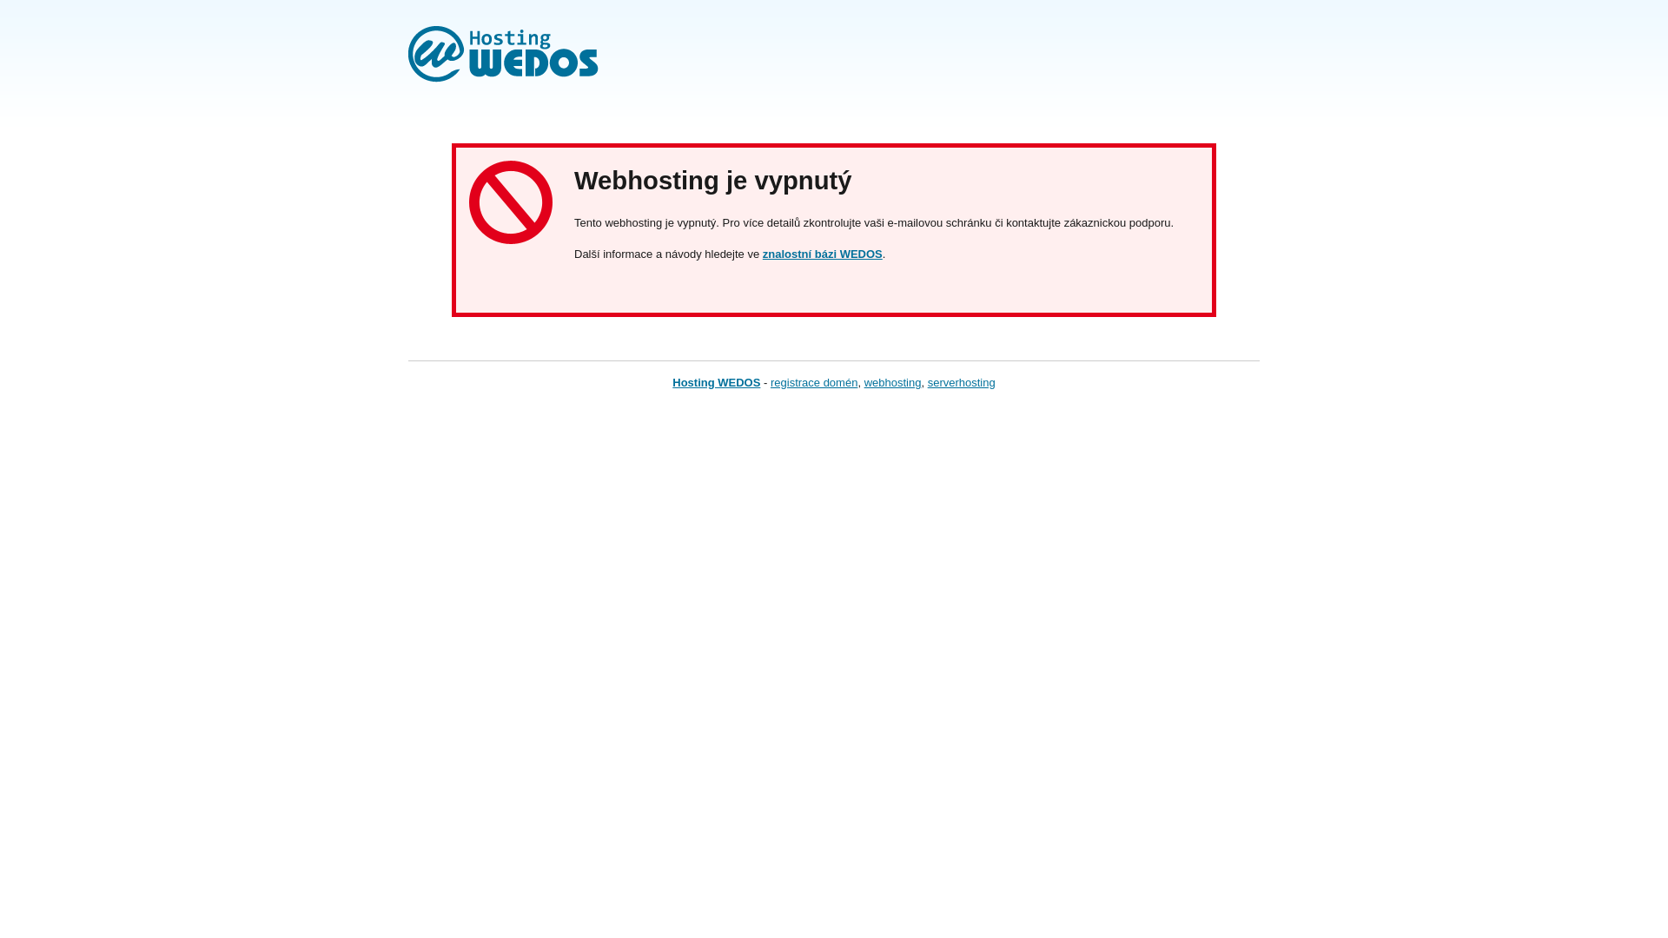 This screenshot has height=938, width=1668. What do you see at coordinates (961, 382) in the screenshot?
I see `serverhosting` at bounding box center [961, 382].